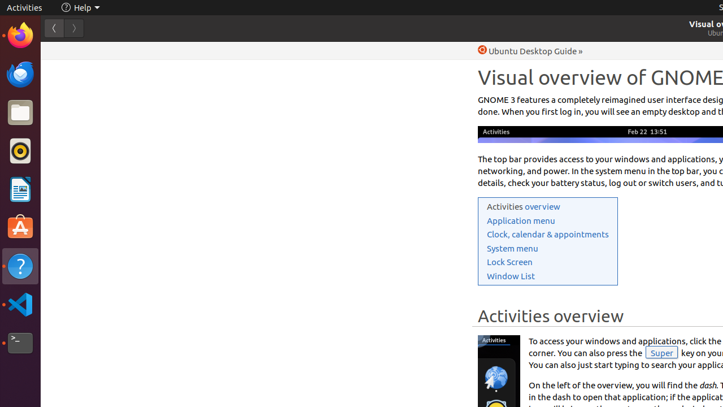  I want to click on Terminal, so click(20, 343).